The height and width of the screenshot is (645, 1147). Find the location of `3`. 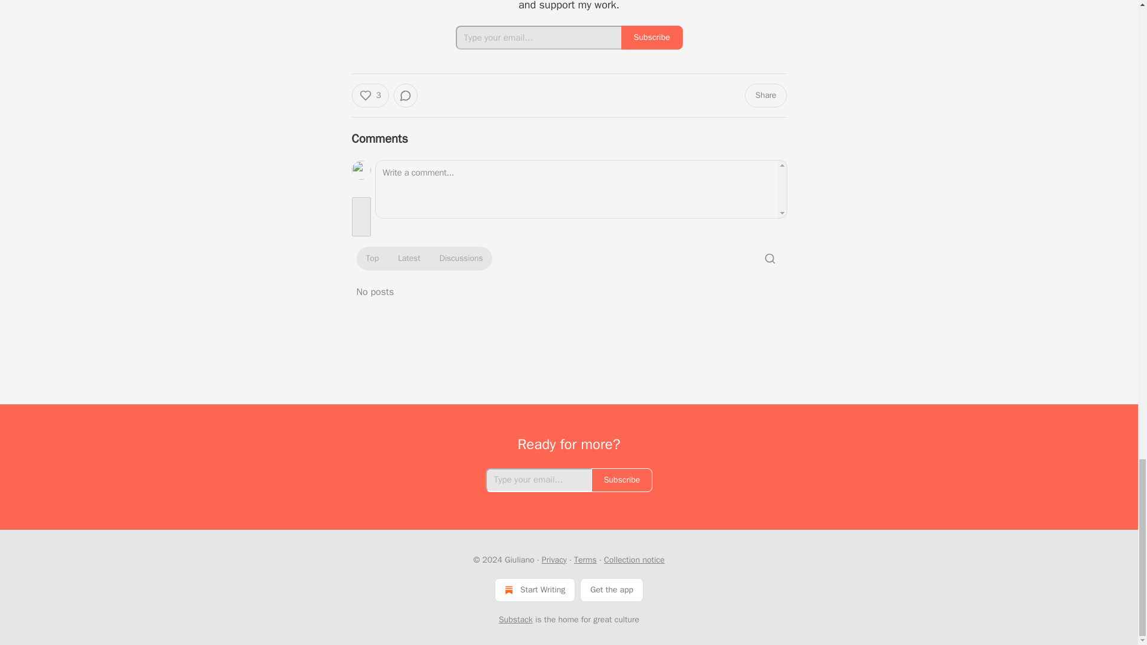

3 is located at coordinates (369, 96).